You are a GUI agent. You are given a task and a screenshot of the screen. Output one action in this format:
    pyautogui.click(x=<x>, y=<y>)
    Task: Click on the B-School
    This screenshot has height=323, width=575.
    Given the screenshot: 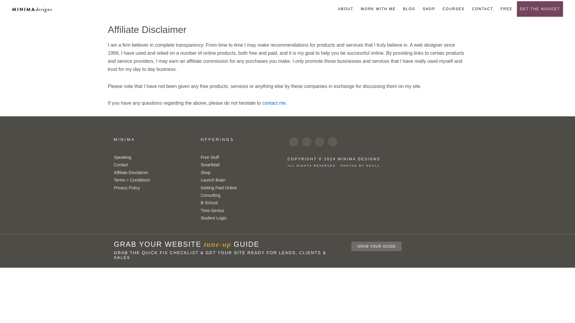 What is the action you would take?
    pyautogui.click(x=209, y=202)
    